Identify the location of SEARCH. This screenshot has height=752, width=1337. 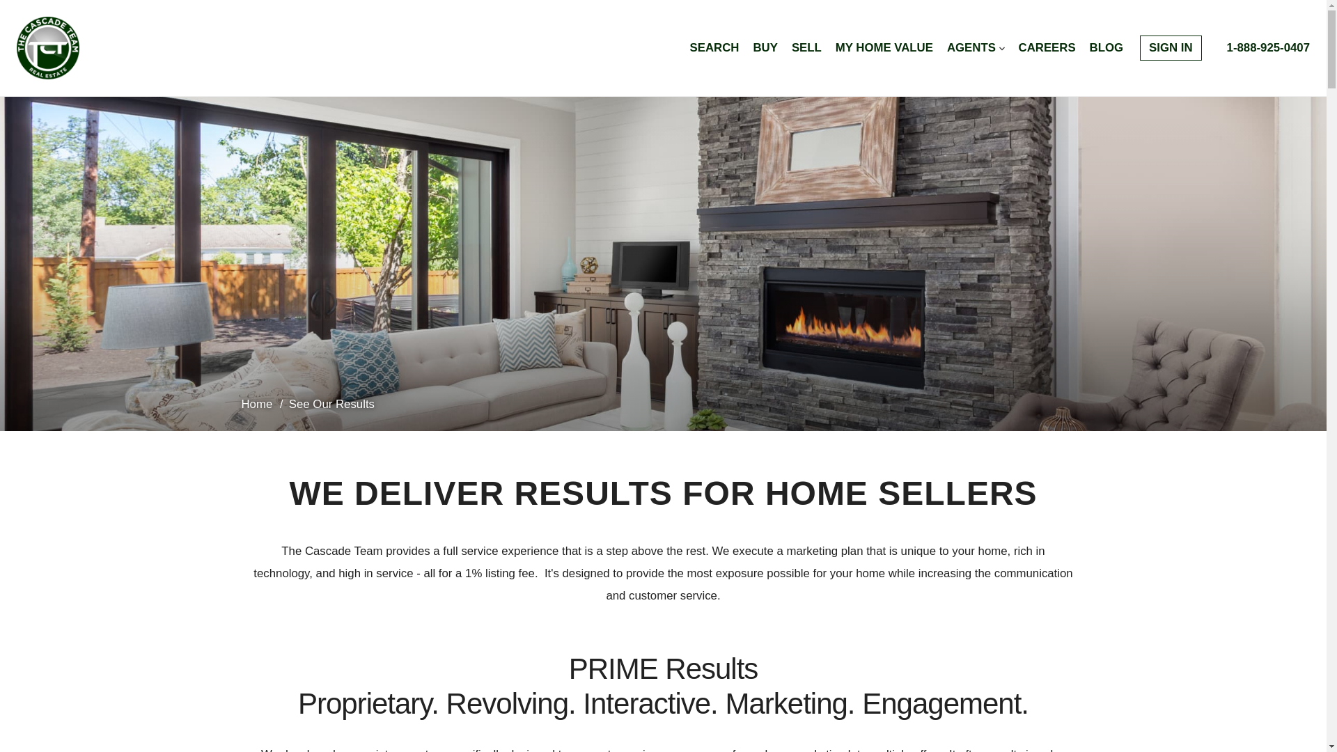
(714, 47).